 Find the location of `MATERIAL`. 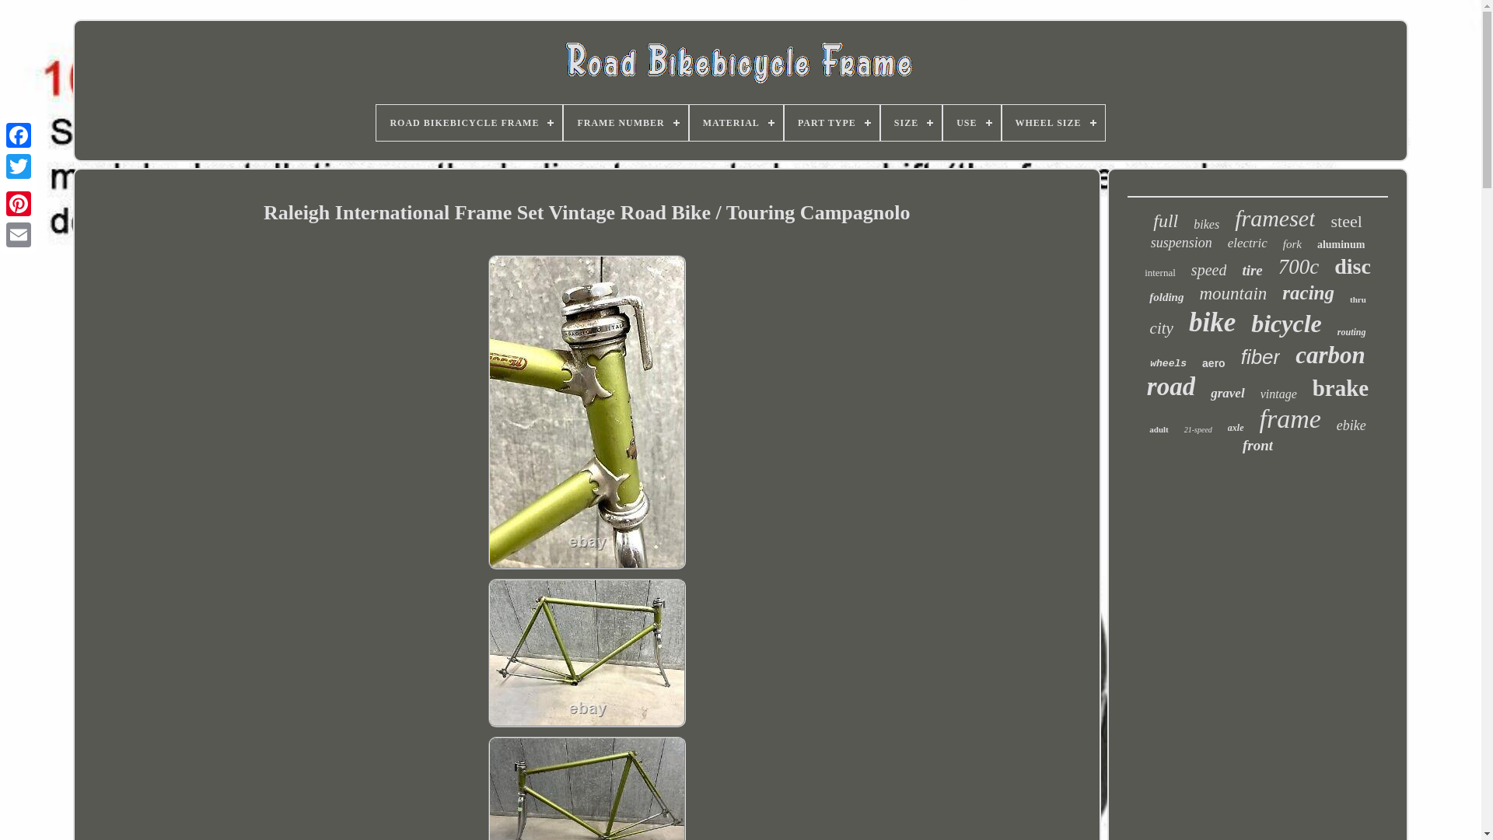

MATERIAL is located at coordinates (736, 123).